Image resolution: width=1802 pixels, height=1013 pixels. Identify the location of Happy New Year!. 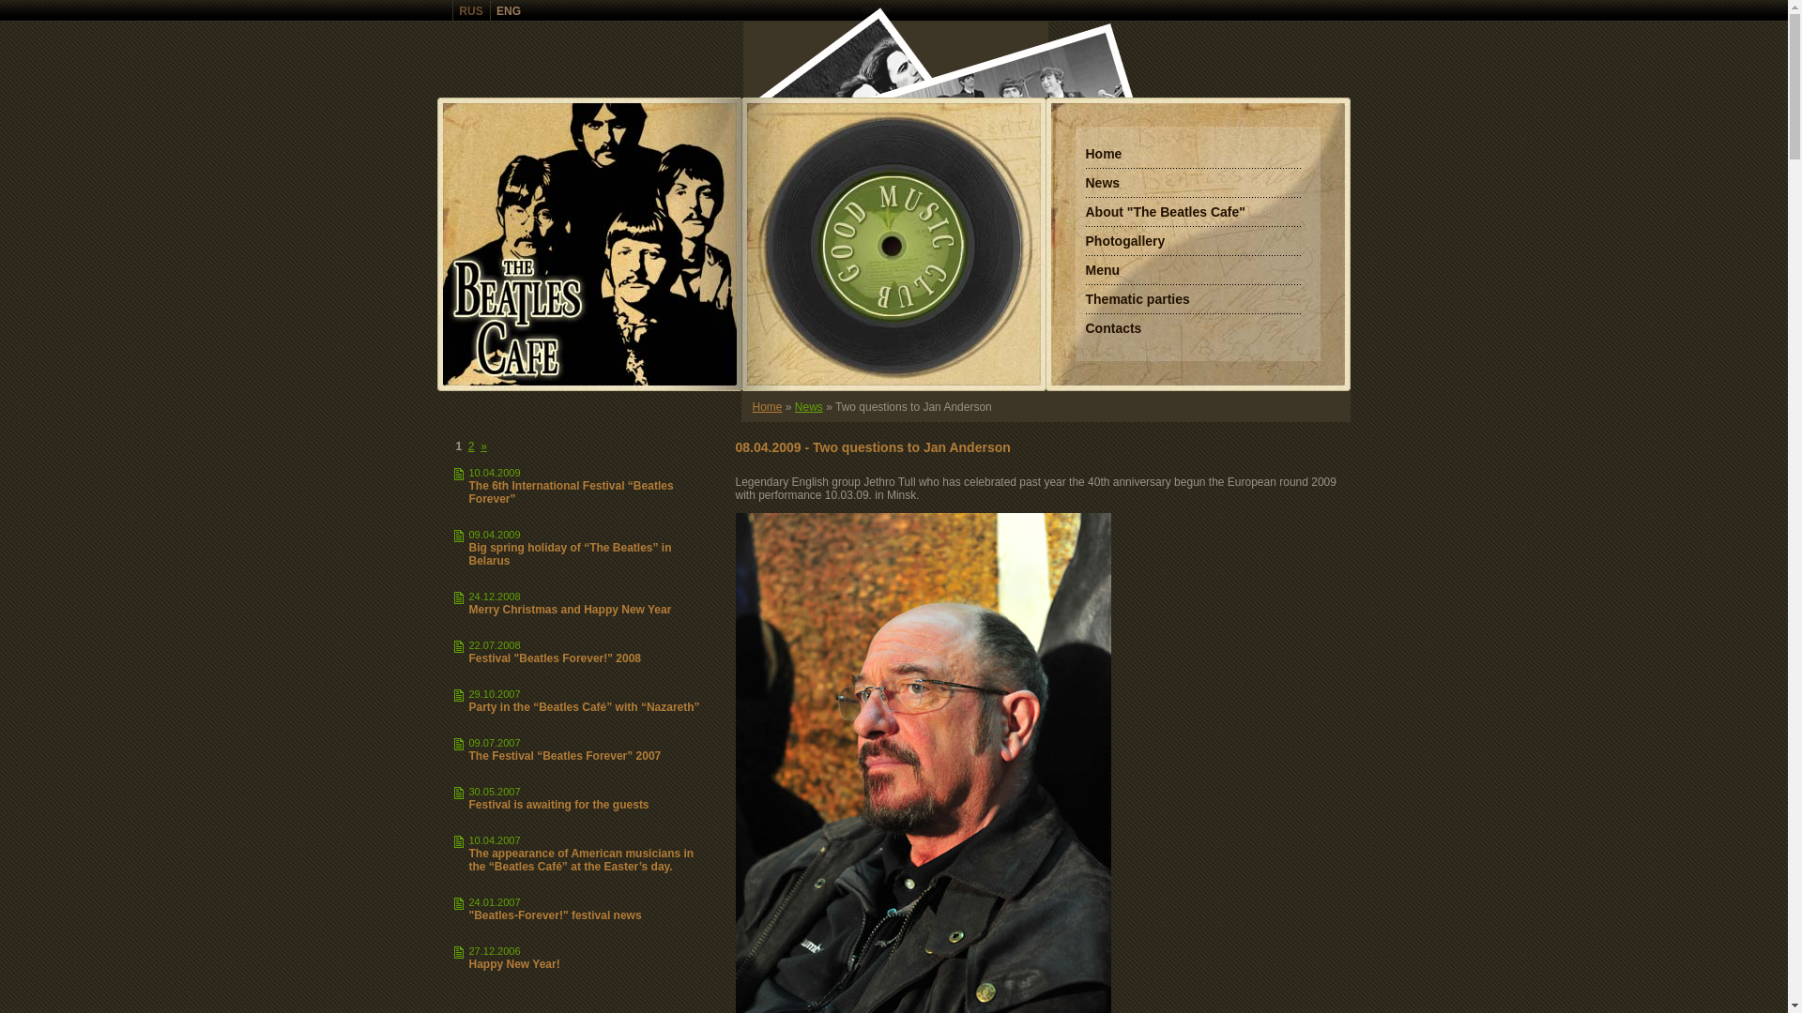
(514, 964).